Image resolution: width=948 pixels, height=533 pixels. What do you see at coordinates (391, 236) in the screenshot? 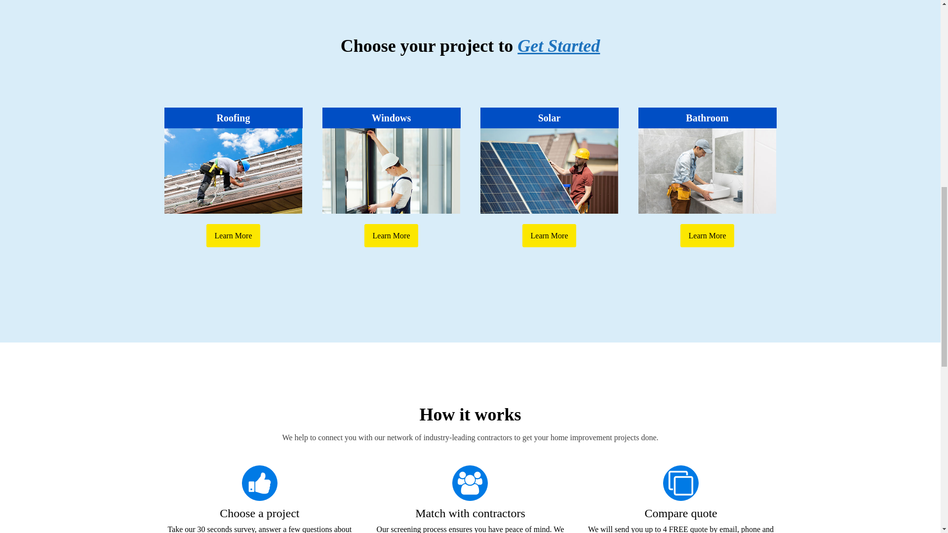
I see `Learn More` at bounding box center [391, 236].